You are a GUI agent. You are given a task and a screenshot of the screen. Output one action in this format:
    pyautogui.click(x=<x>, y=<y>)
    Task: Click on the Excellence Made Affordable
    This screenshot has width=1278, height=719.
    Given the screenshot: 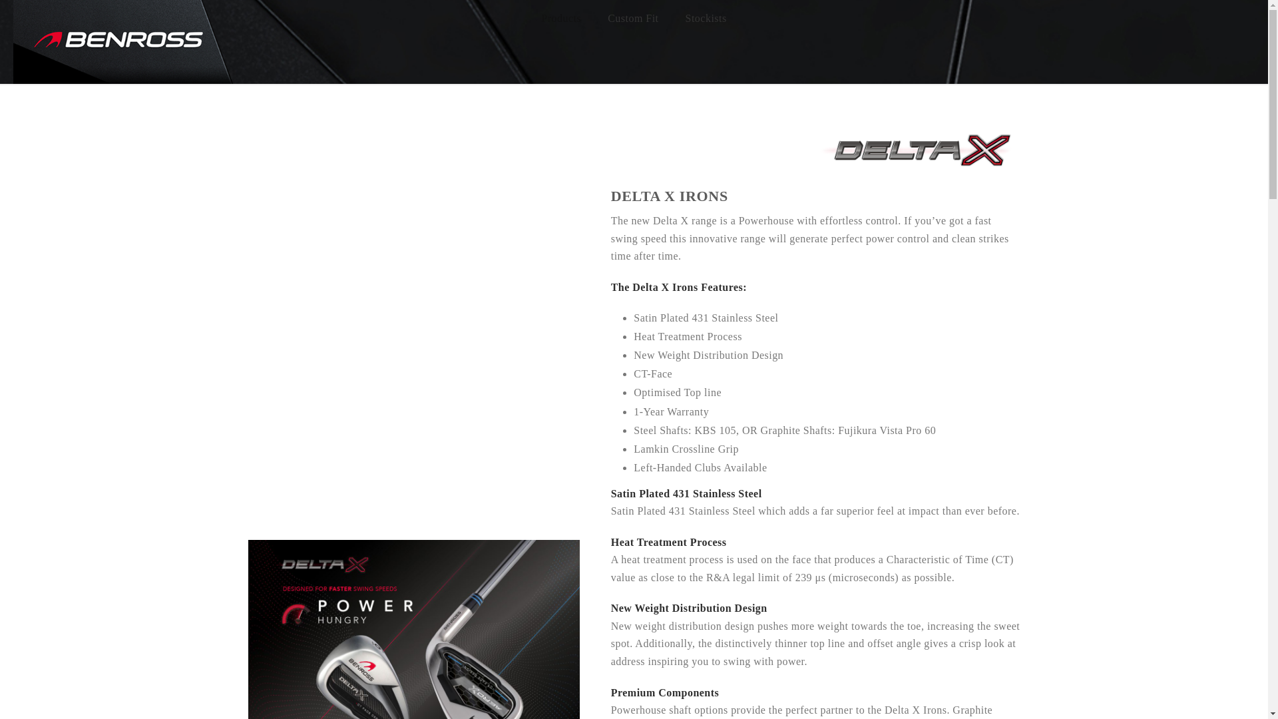 What is the action you would take?
    pyautogui.click(x=122, y=42)
    